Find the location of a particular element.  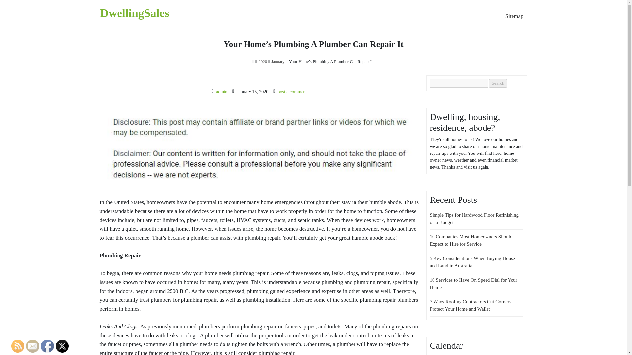

5 Key Considerations When Buying House and Land in Australia is located at coordinates (472, 262).